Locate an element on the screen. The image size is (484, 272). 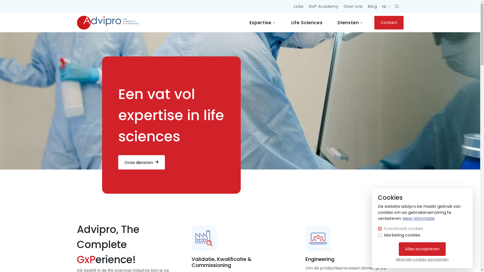
Meer informatie is located at coordinates (418, 219).